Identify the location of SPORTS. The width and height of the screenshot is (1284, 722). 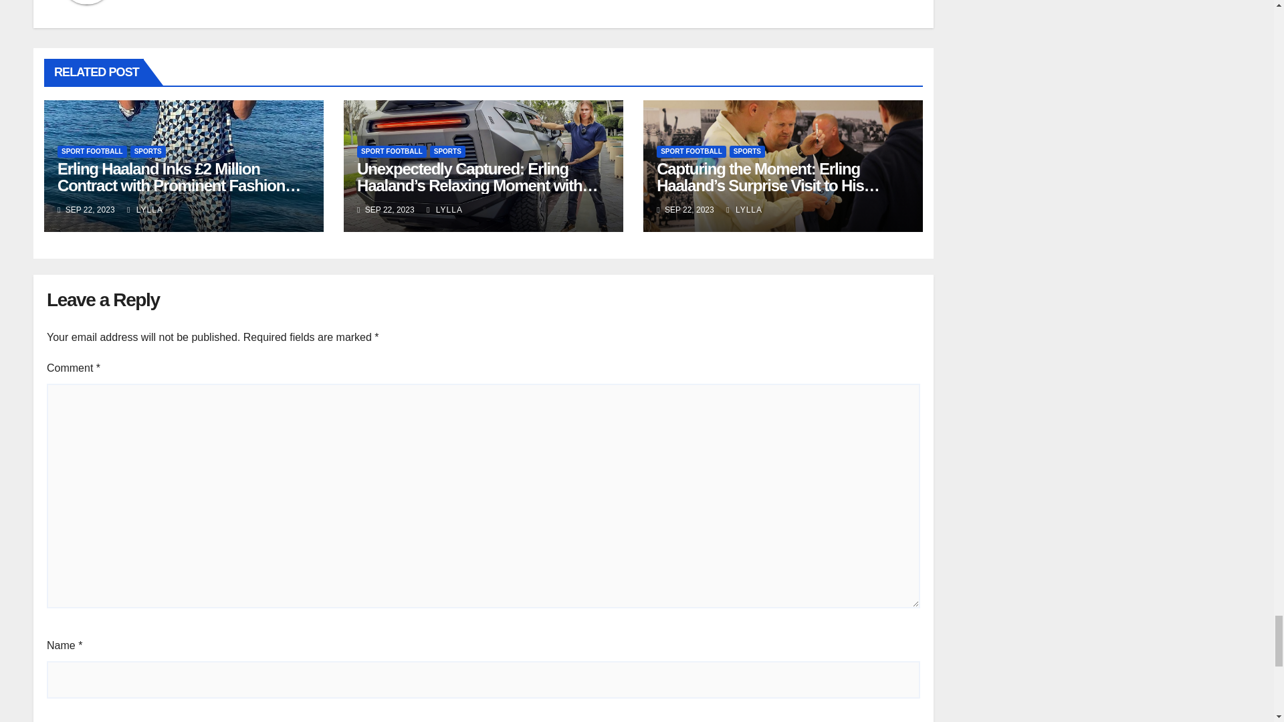
(148, 152).